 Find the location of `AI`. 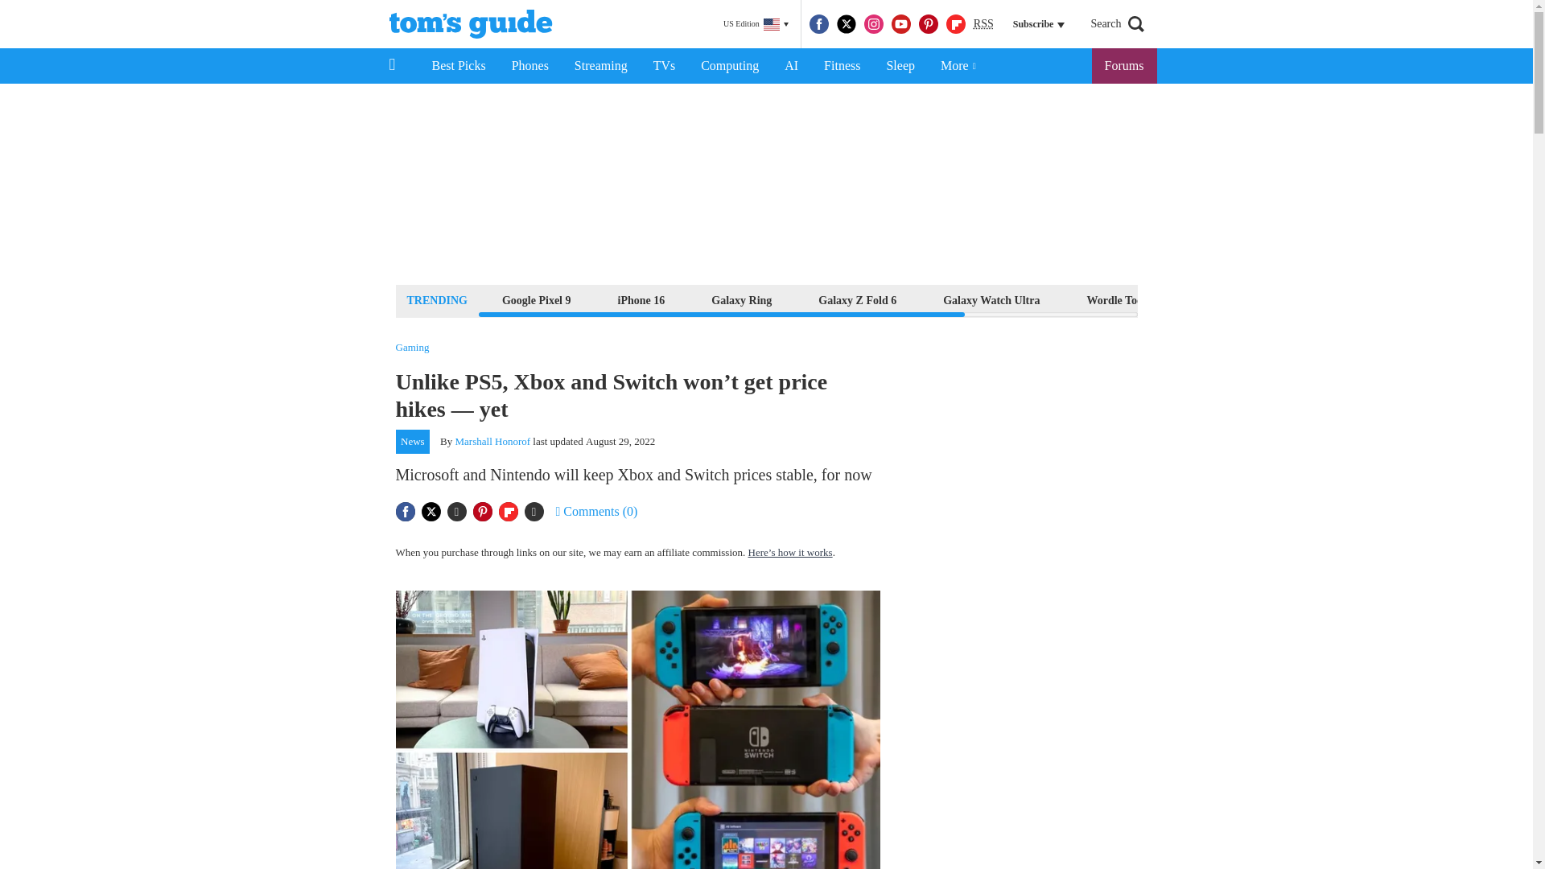

AI is located at coordinates (791, 66).